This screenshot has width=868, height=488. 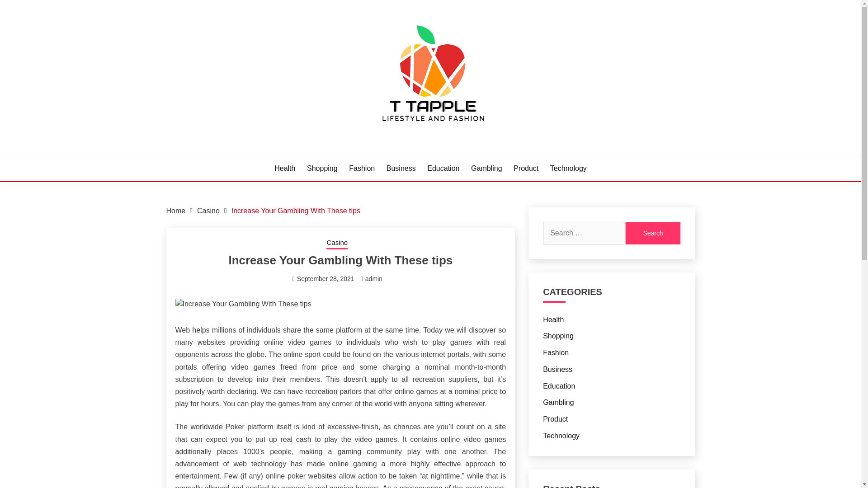 I want to click on Technology, so click(x=568, y=168).